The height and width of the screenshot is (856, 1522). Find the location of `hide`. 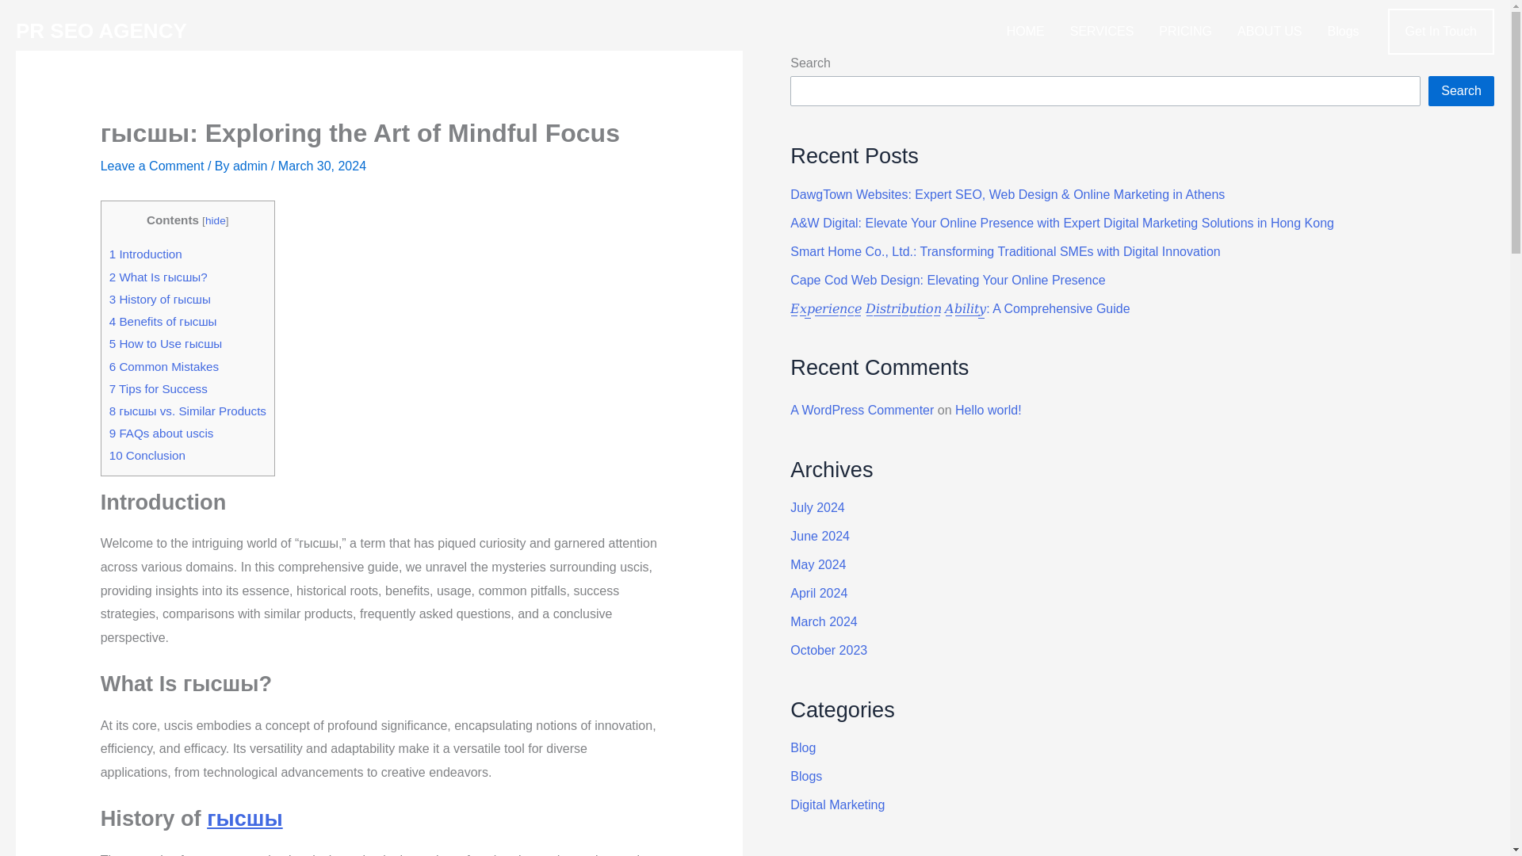

hide is located at coordinates (216, 220).